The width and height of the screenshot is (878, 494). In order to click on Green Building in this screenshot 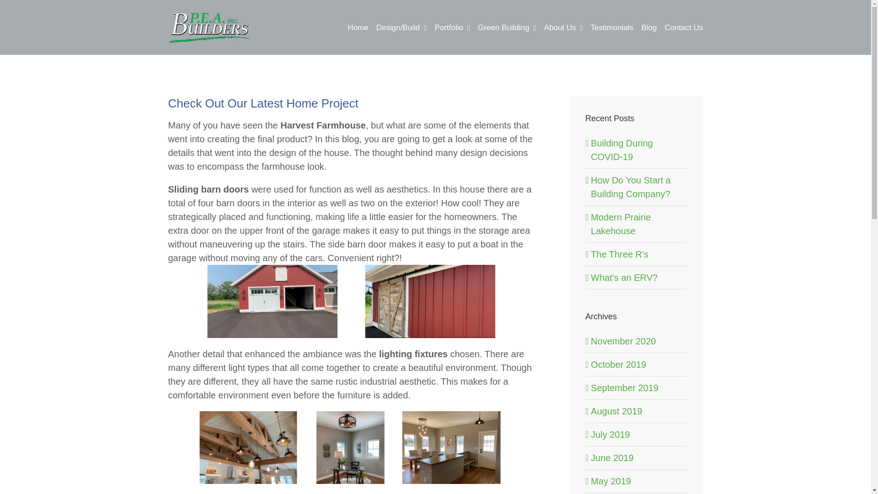, I will do `click(507, 27)`.